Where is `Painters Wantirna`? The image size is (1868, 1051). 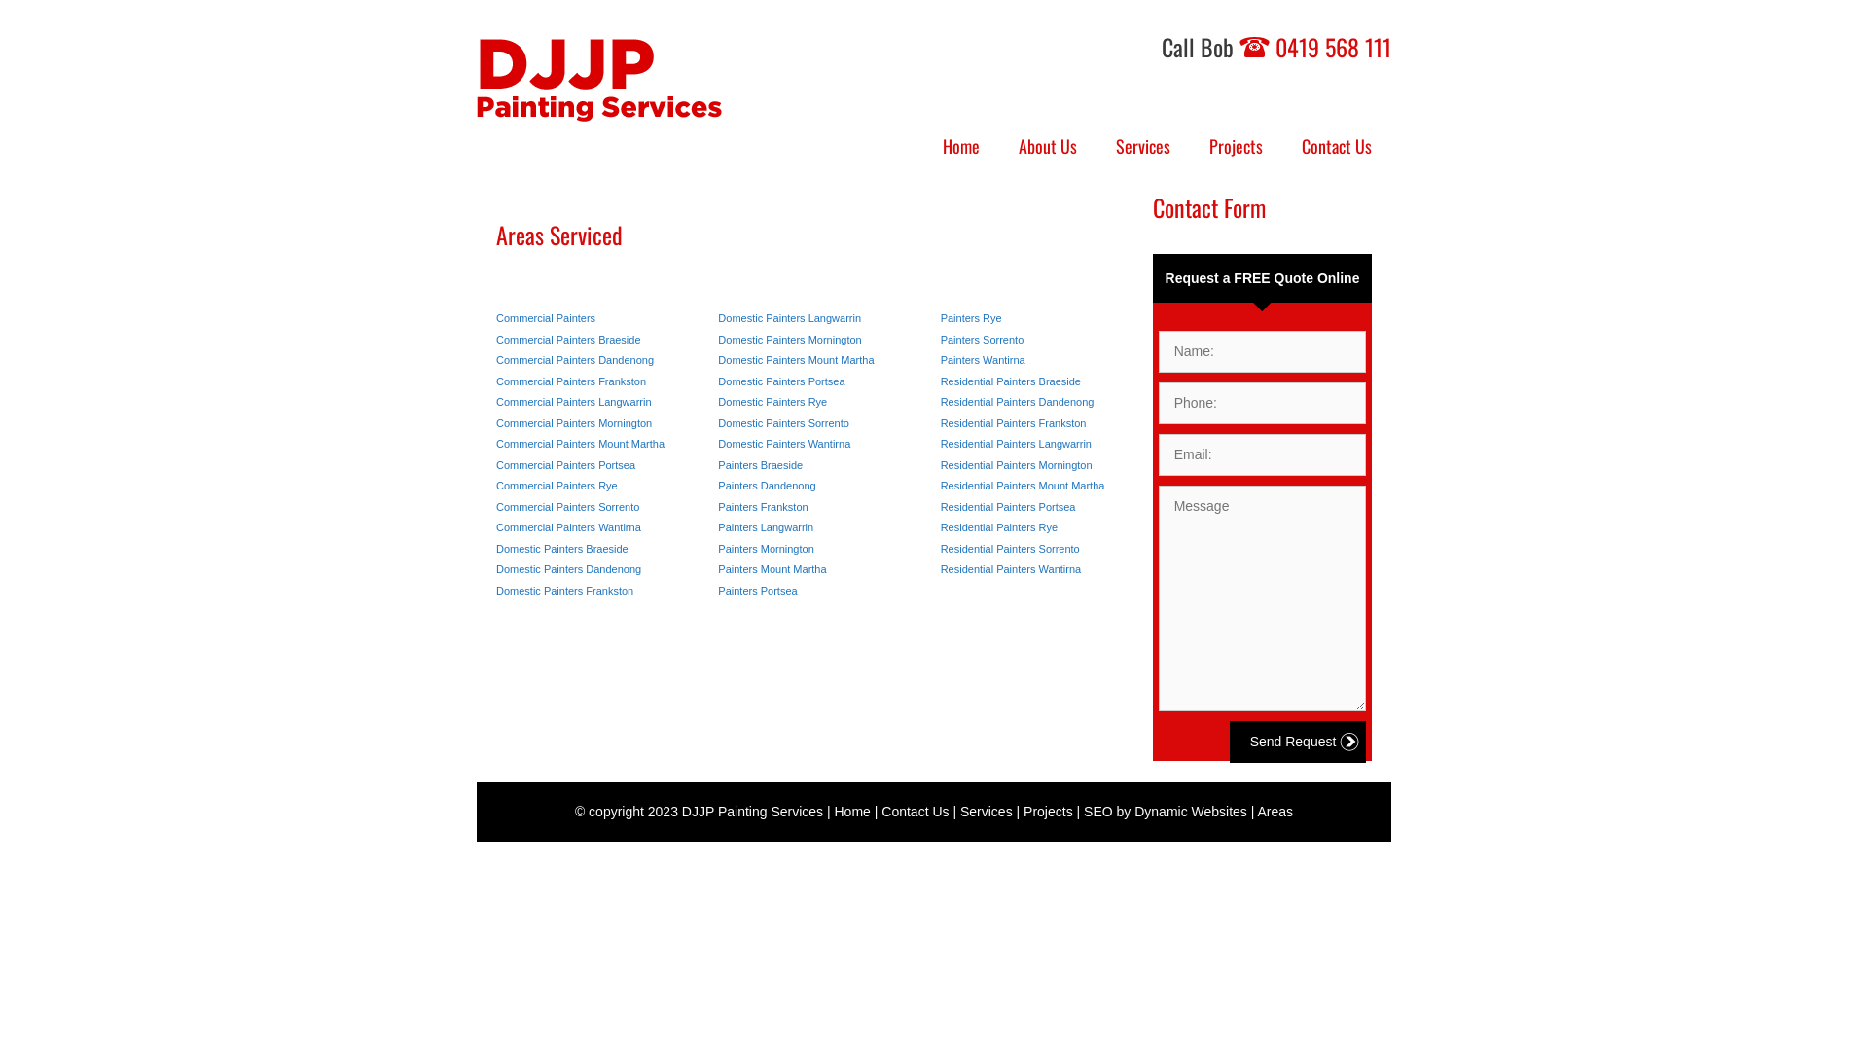
Painters Wantirna is located at coordinates (983, 360).